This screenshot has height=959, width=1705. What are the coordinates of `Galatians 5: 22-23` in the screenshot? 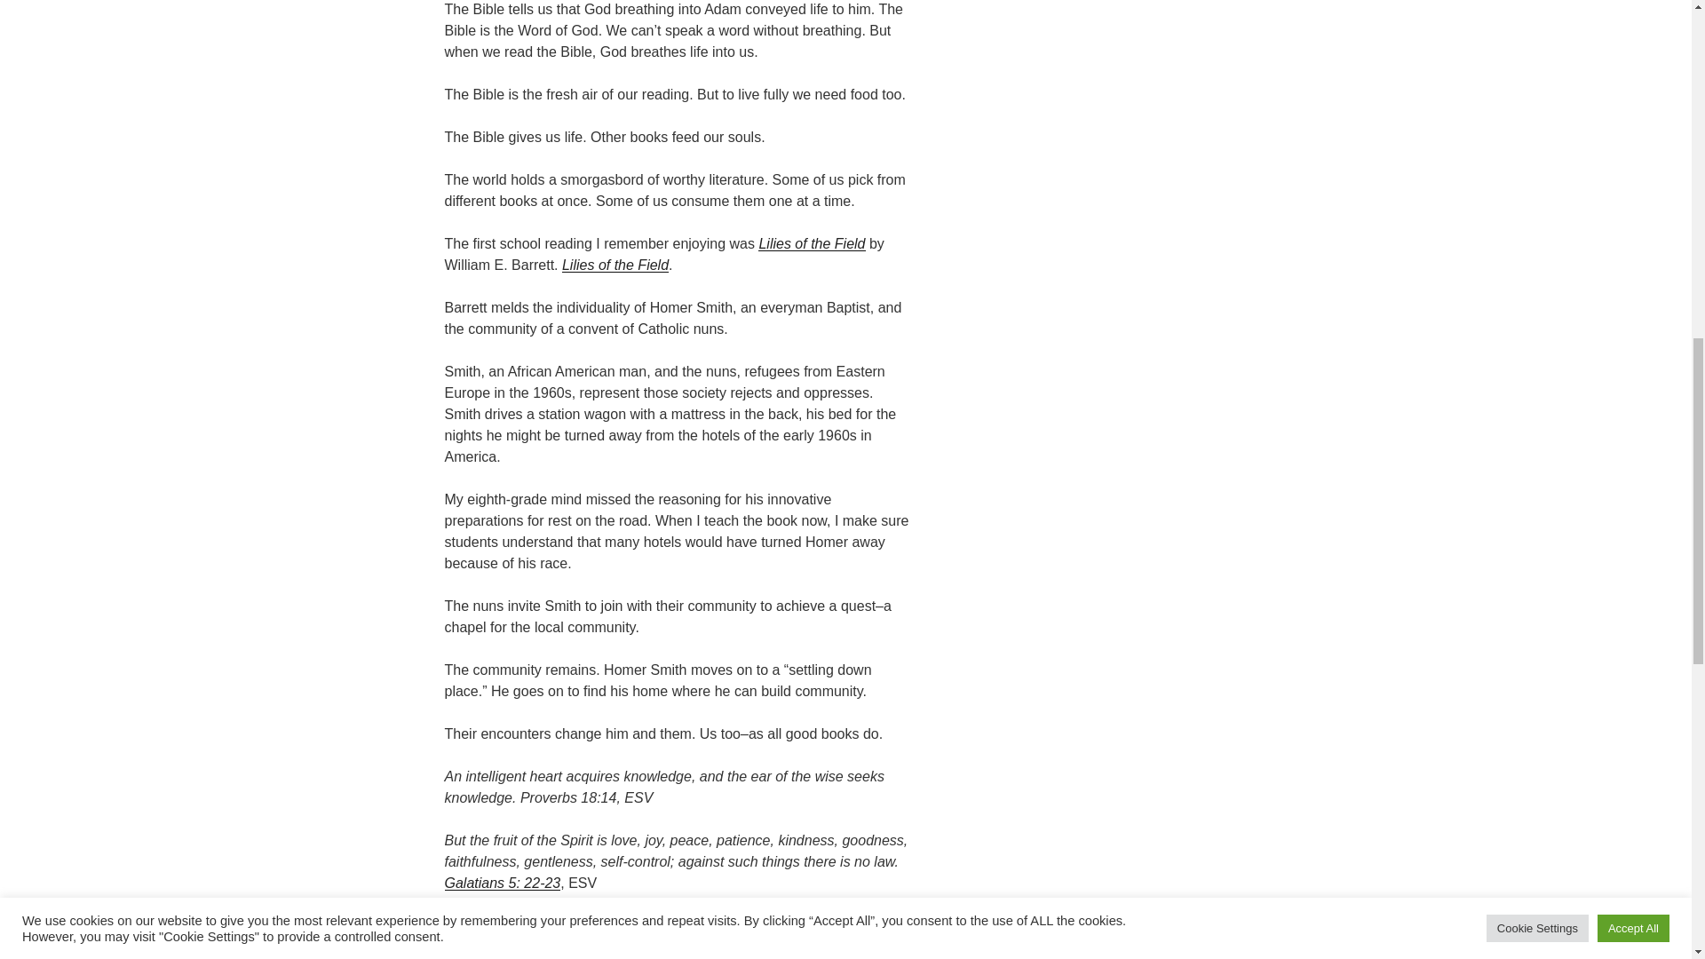 It's located at (502, 883).